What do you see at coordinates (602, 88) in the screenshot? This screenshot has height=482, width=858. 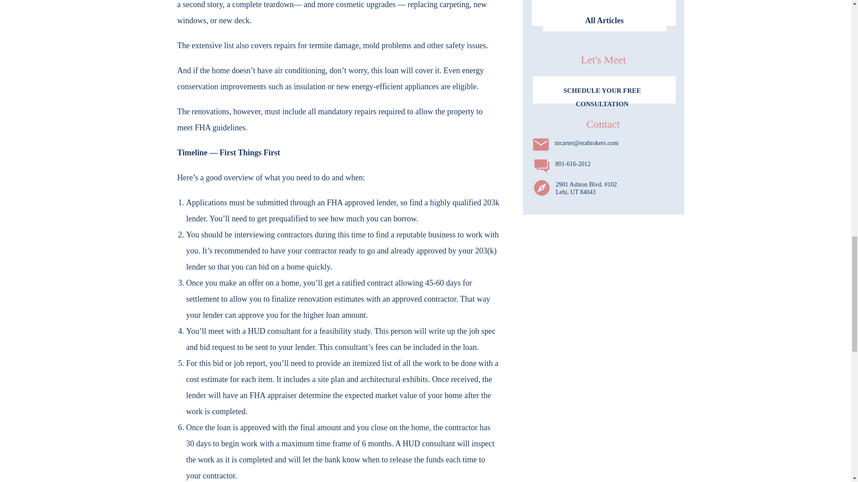 I see `SCHEDULE YOUR FREE CONSULTATION` at bounding box center [602, 88].